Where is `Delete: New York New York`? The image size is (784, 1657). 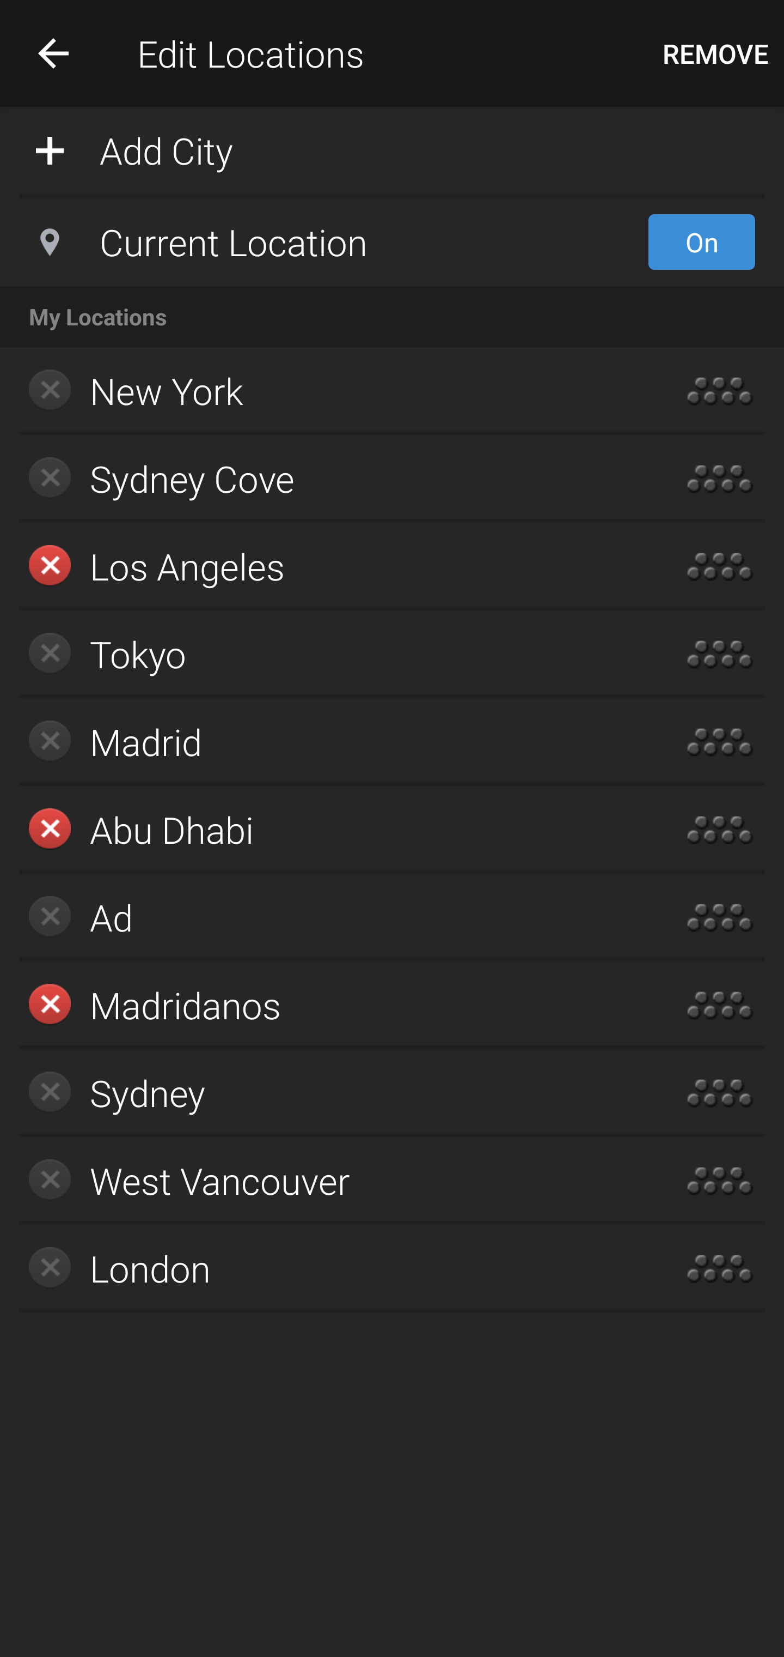
Delete: New York New York is located at coordinates (329, 391).